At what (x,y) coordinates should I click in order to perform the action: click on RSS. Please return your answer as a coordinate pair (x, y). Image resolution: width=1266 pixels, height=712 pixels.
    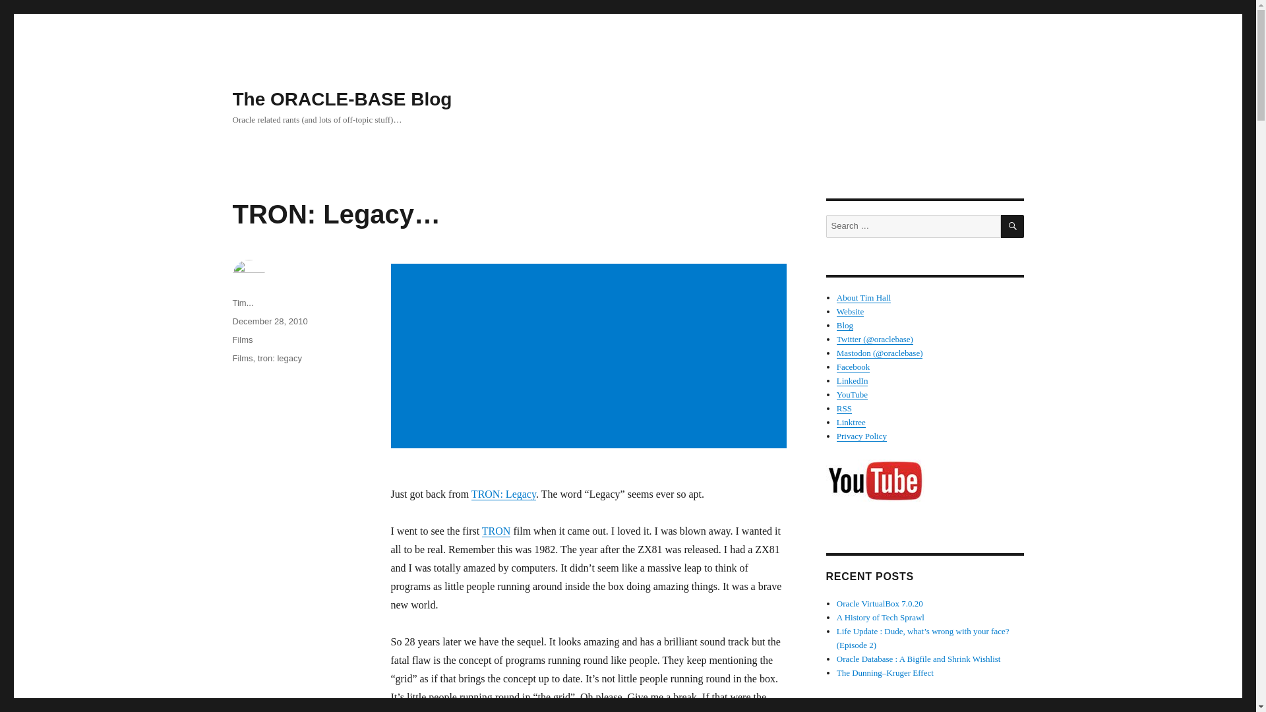
    Looking at the image, I should click on (844, 409).